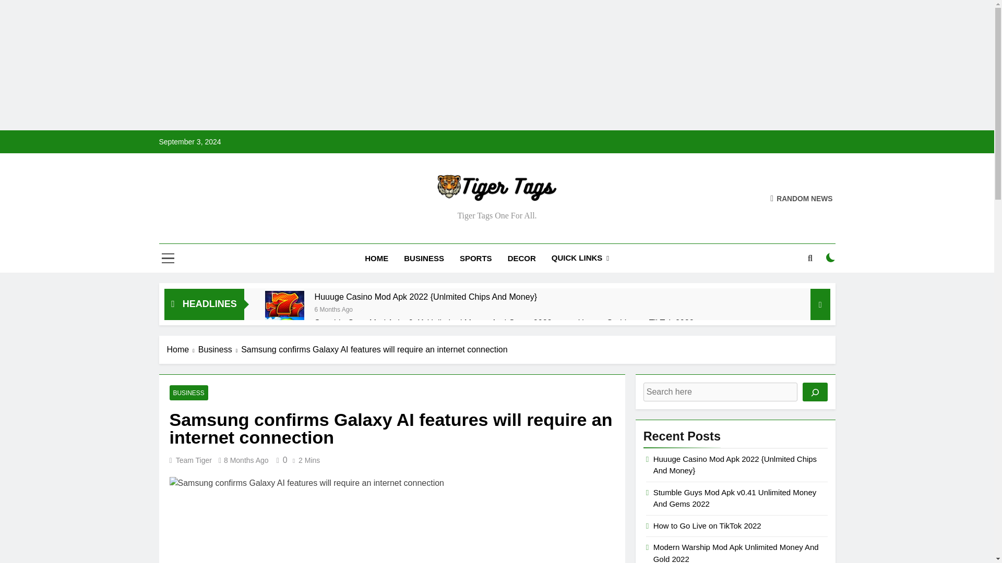 This screenshot has height=563, width=1002. Describe the element at coordinates (476, 258) in the screenshot. I see `SPORTS` at that location.